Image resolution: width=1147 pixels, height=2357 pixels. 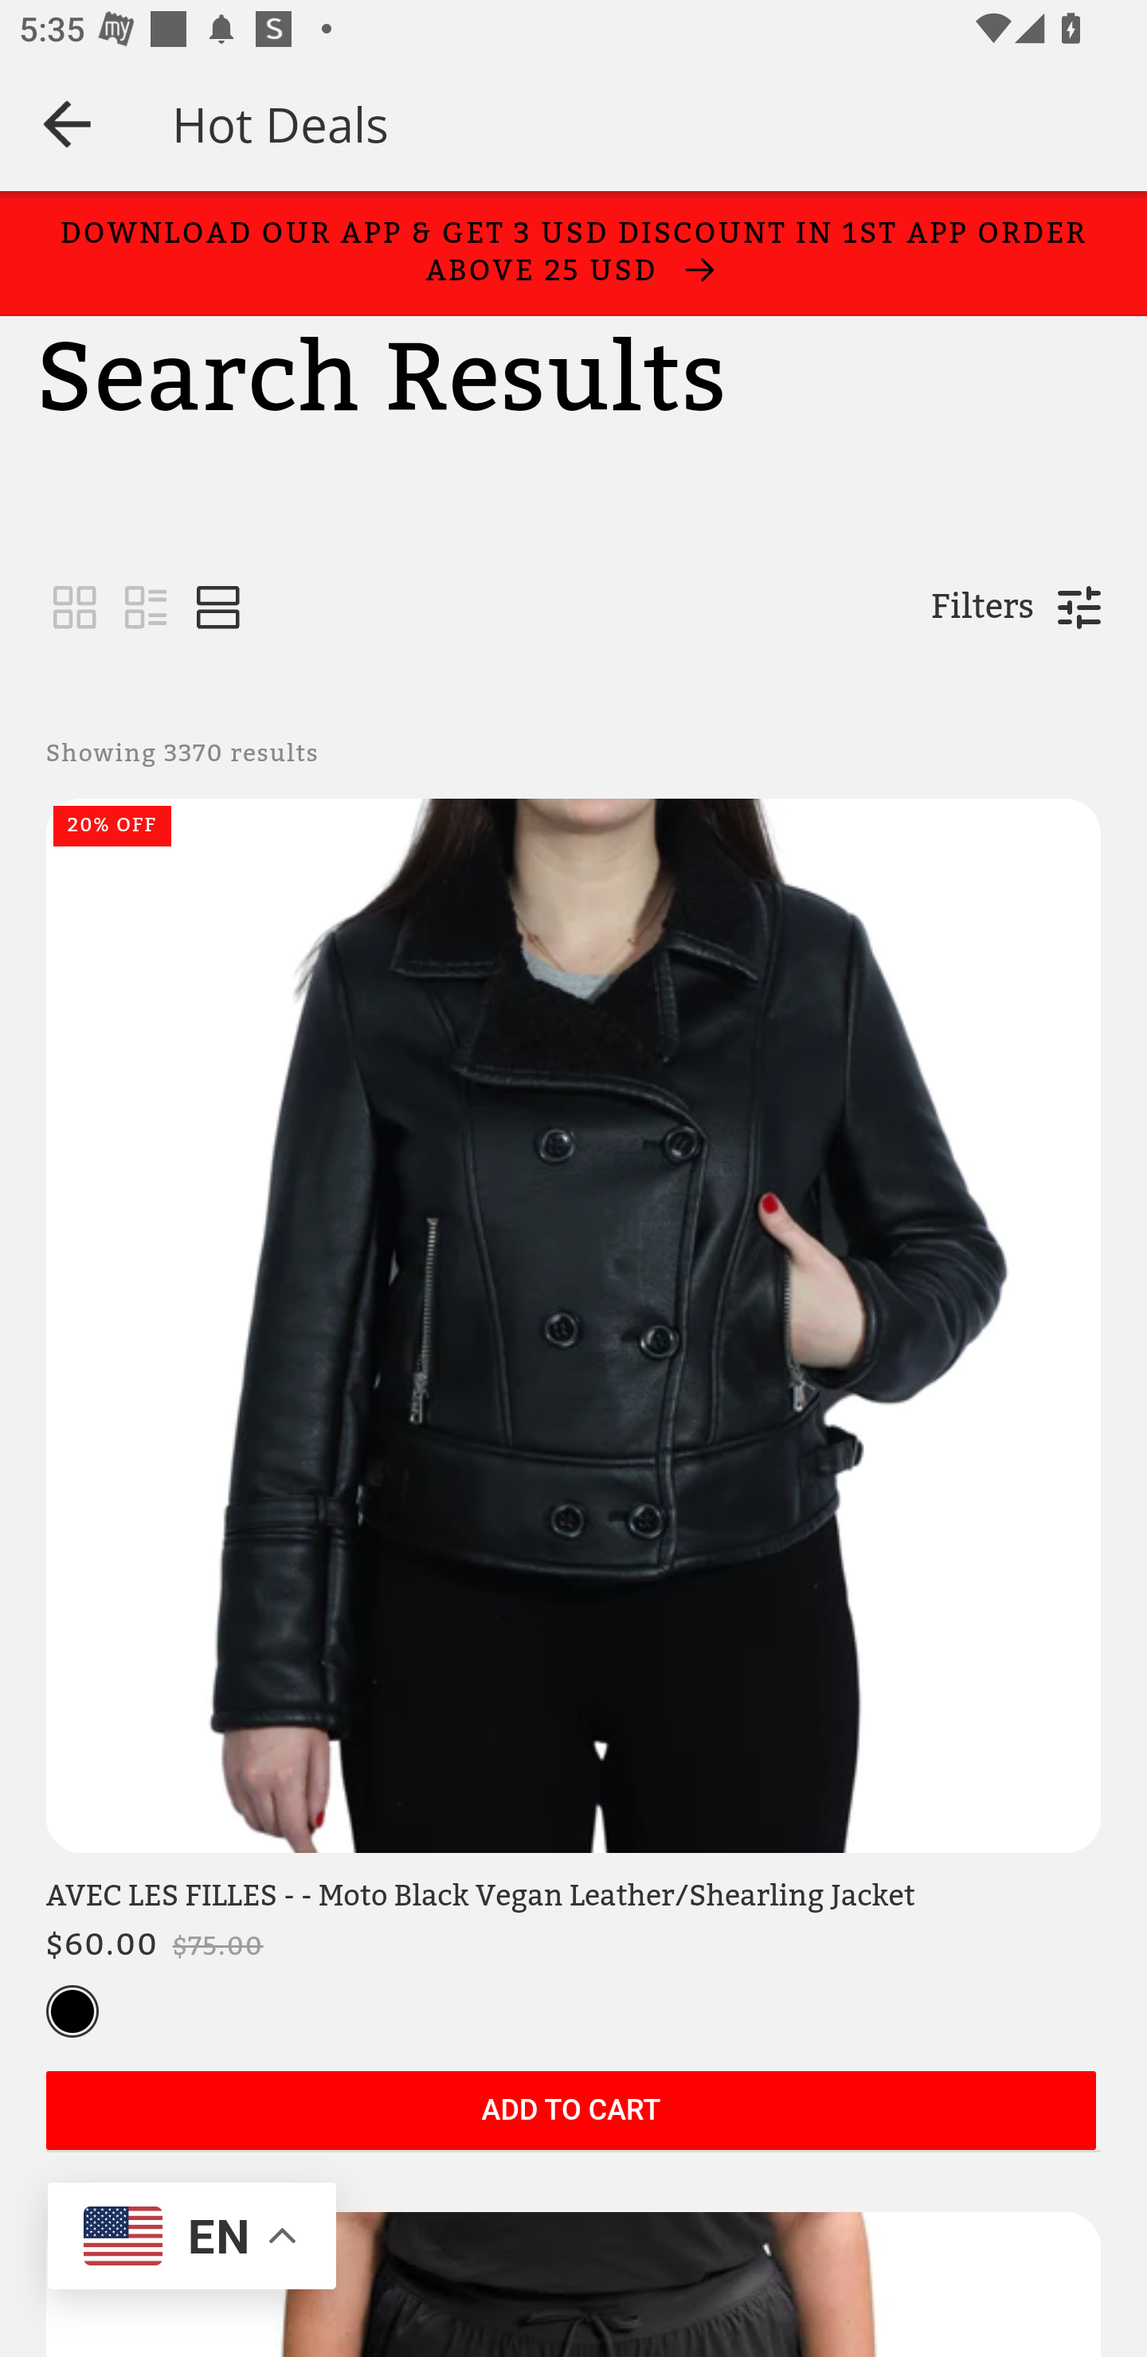 What do you see at coordinates (72, 2013) in the screenshot?
I see `Black` at bounding box center [72, 2013].